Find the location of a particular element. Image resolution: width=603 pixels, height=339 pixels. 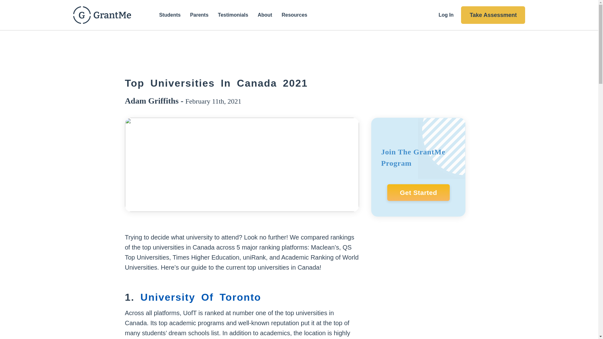

Resources is located at coordinates (297, 15).